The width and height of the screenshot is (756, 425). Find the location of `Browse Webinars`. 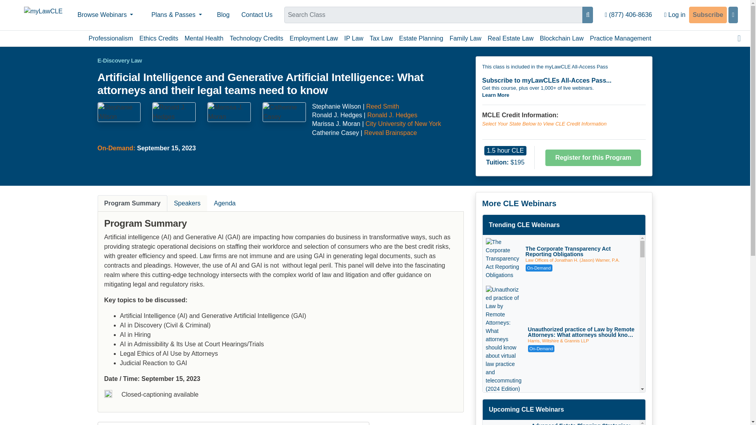

Browse Webinars is located at coordinates (106, 15).